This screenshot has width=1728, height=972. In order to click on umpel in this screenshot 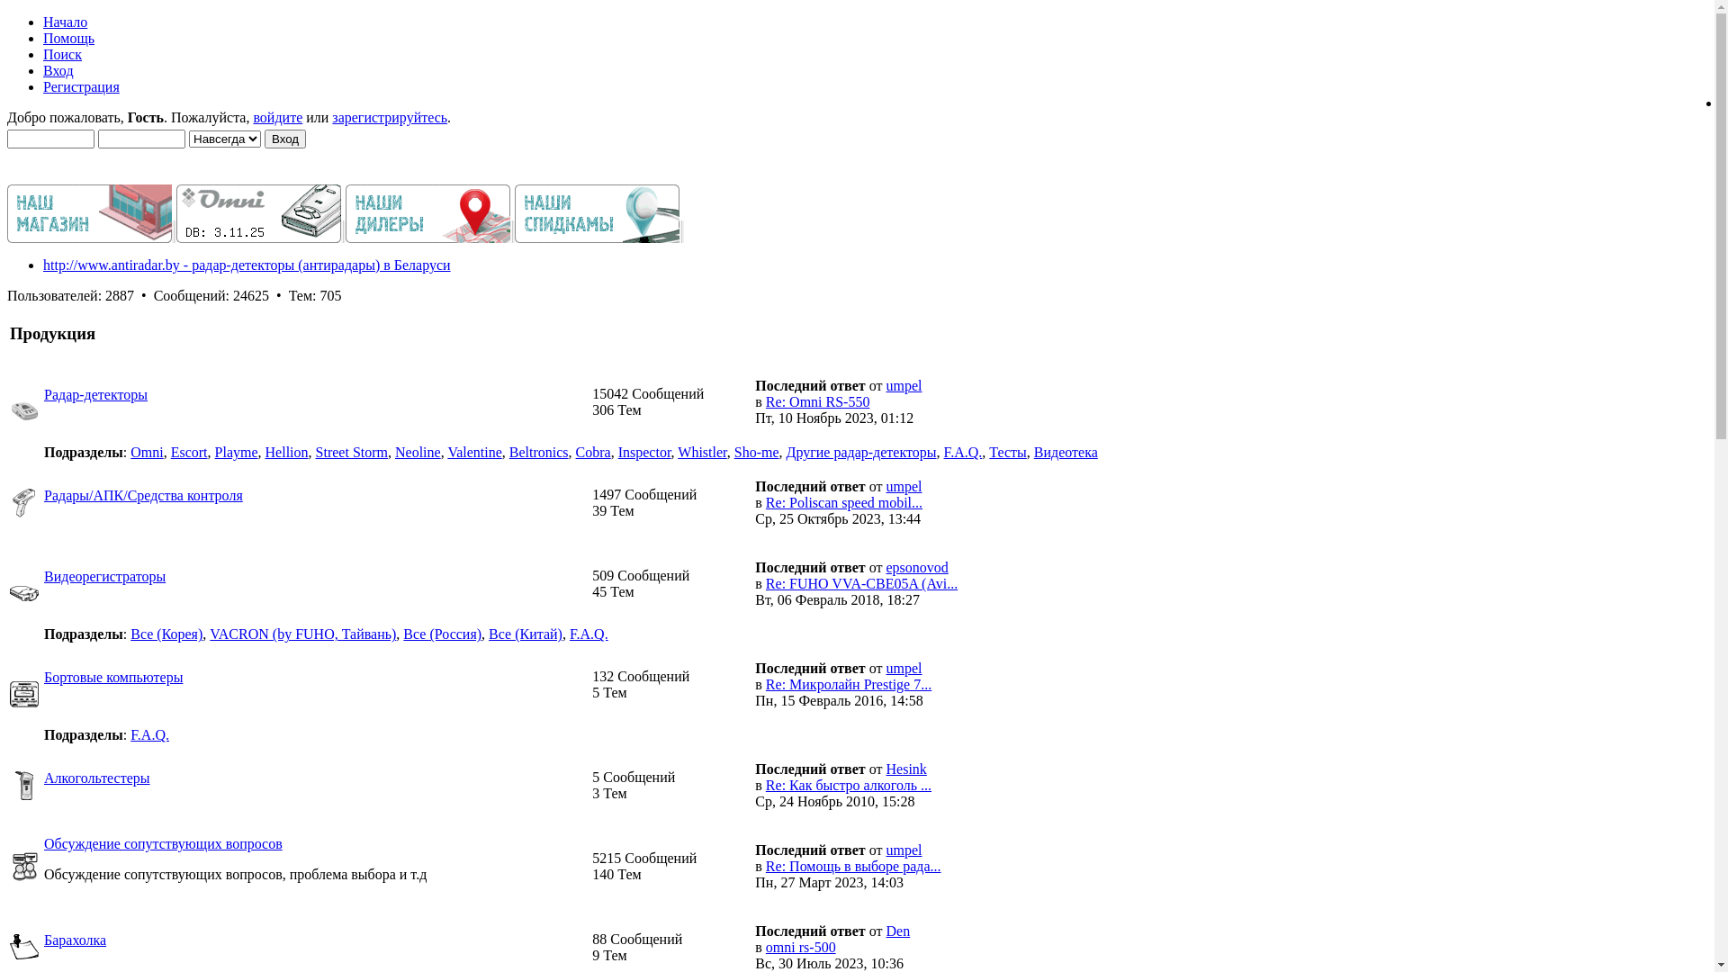, I will do `click(904, 668)`.